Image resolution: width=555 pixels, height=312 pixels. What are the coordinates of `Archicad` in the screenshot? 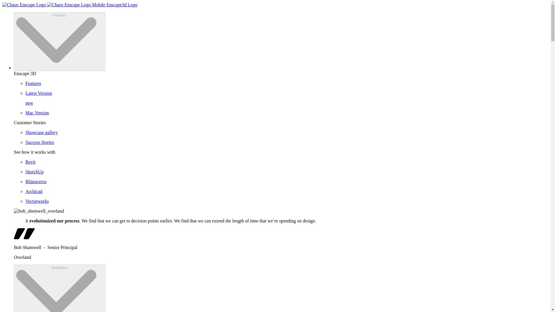 It's located at (176, 98).